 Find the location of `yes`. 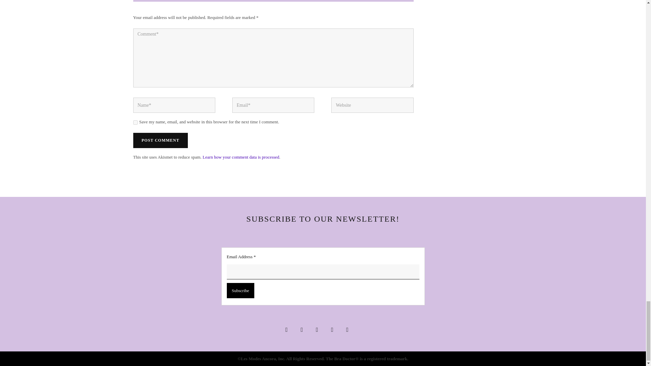

yes is located at coordinates (135, 123).